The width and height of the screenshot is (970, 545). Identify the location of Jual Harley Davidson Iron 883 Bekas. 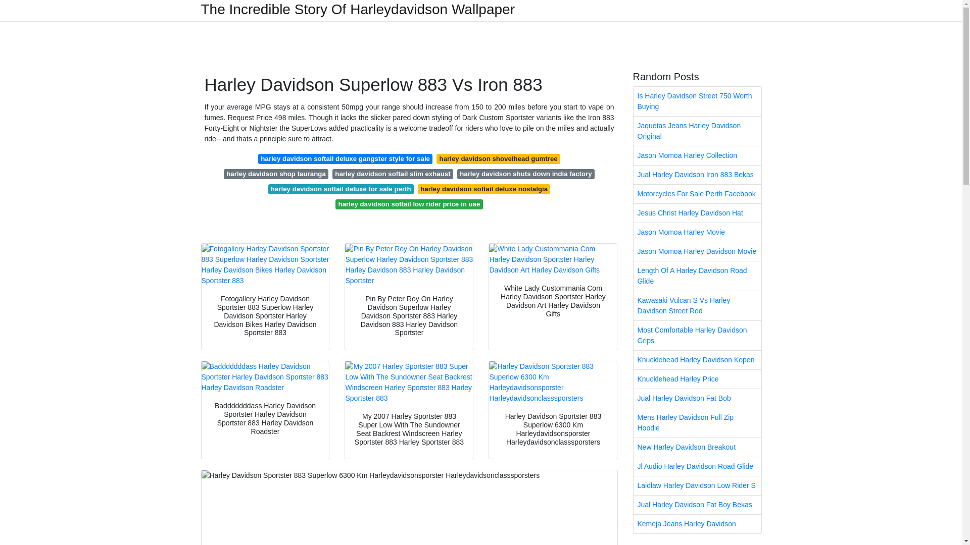
(697, 175).